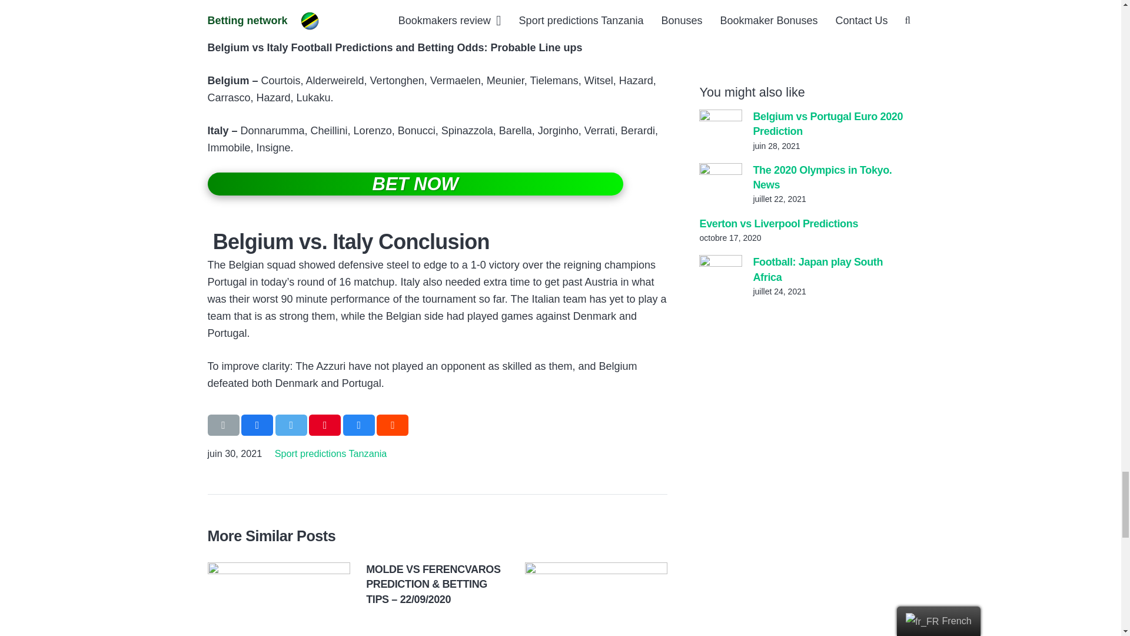 The height and width of the screenshot is (636, 1130). I want to click on Twitter ceci, so click(291, 425).